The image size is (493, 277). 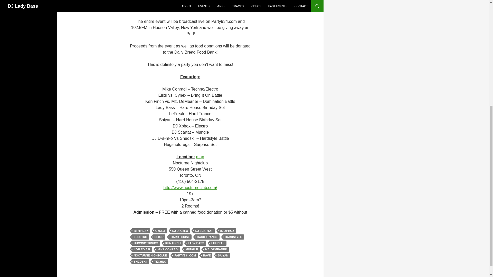 What do you see at coordinates (160, 231) in the screenshot?
I see `CYNEX` at bounding box center [160, 231].